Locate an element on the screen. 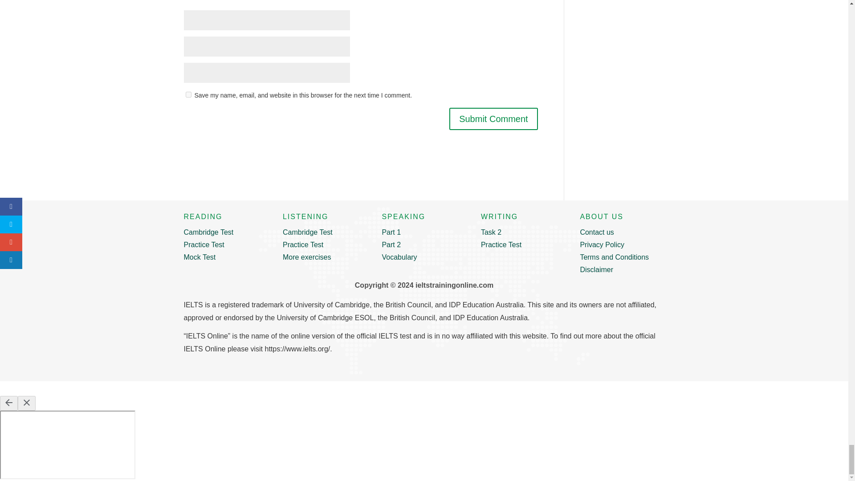  Cambridge Test is located at coordinates (307, 232).